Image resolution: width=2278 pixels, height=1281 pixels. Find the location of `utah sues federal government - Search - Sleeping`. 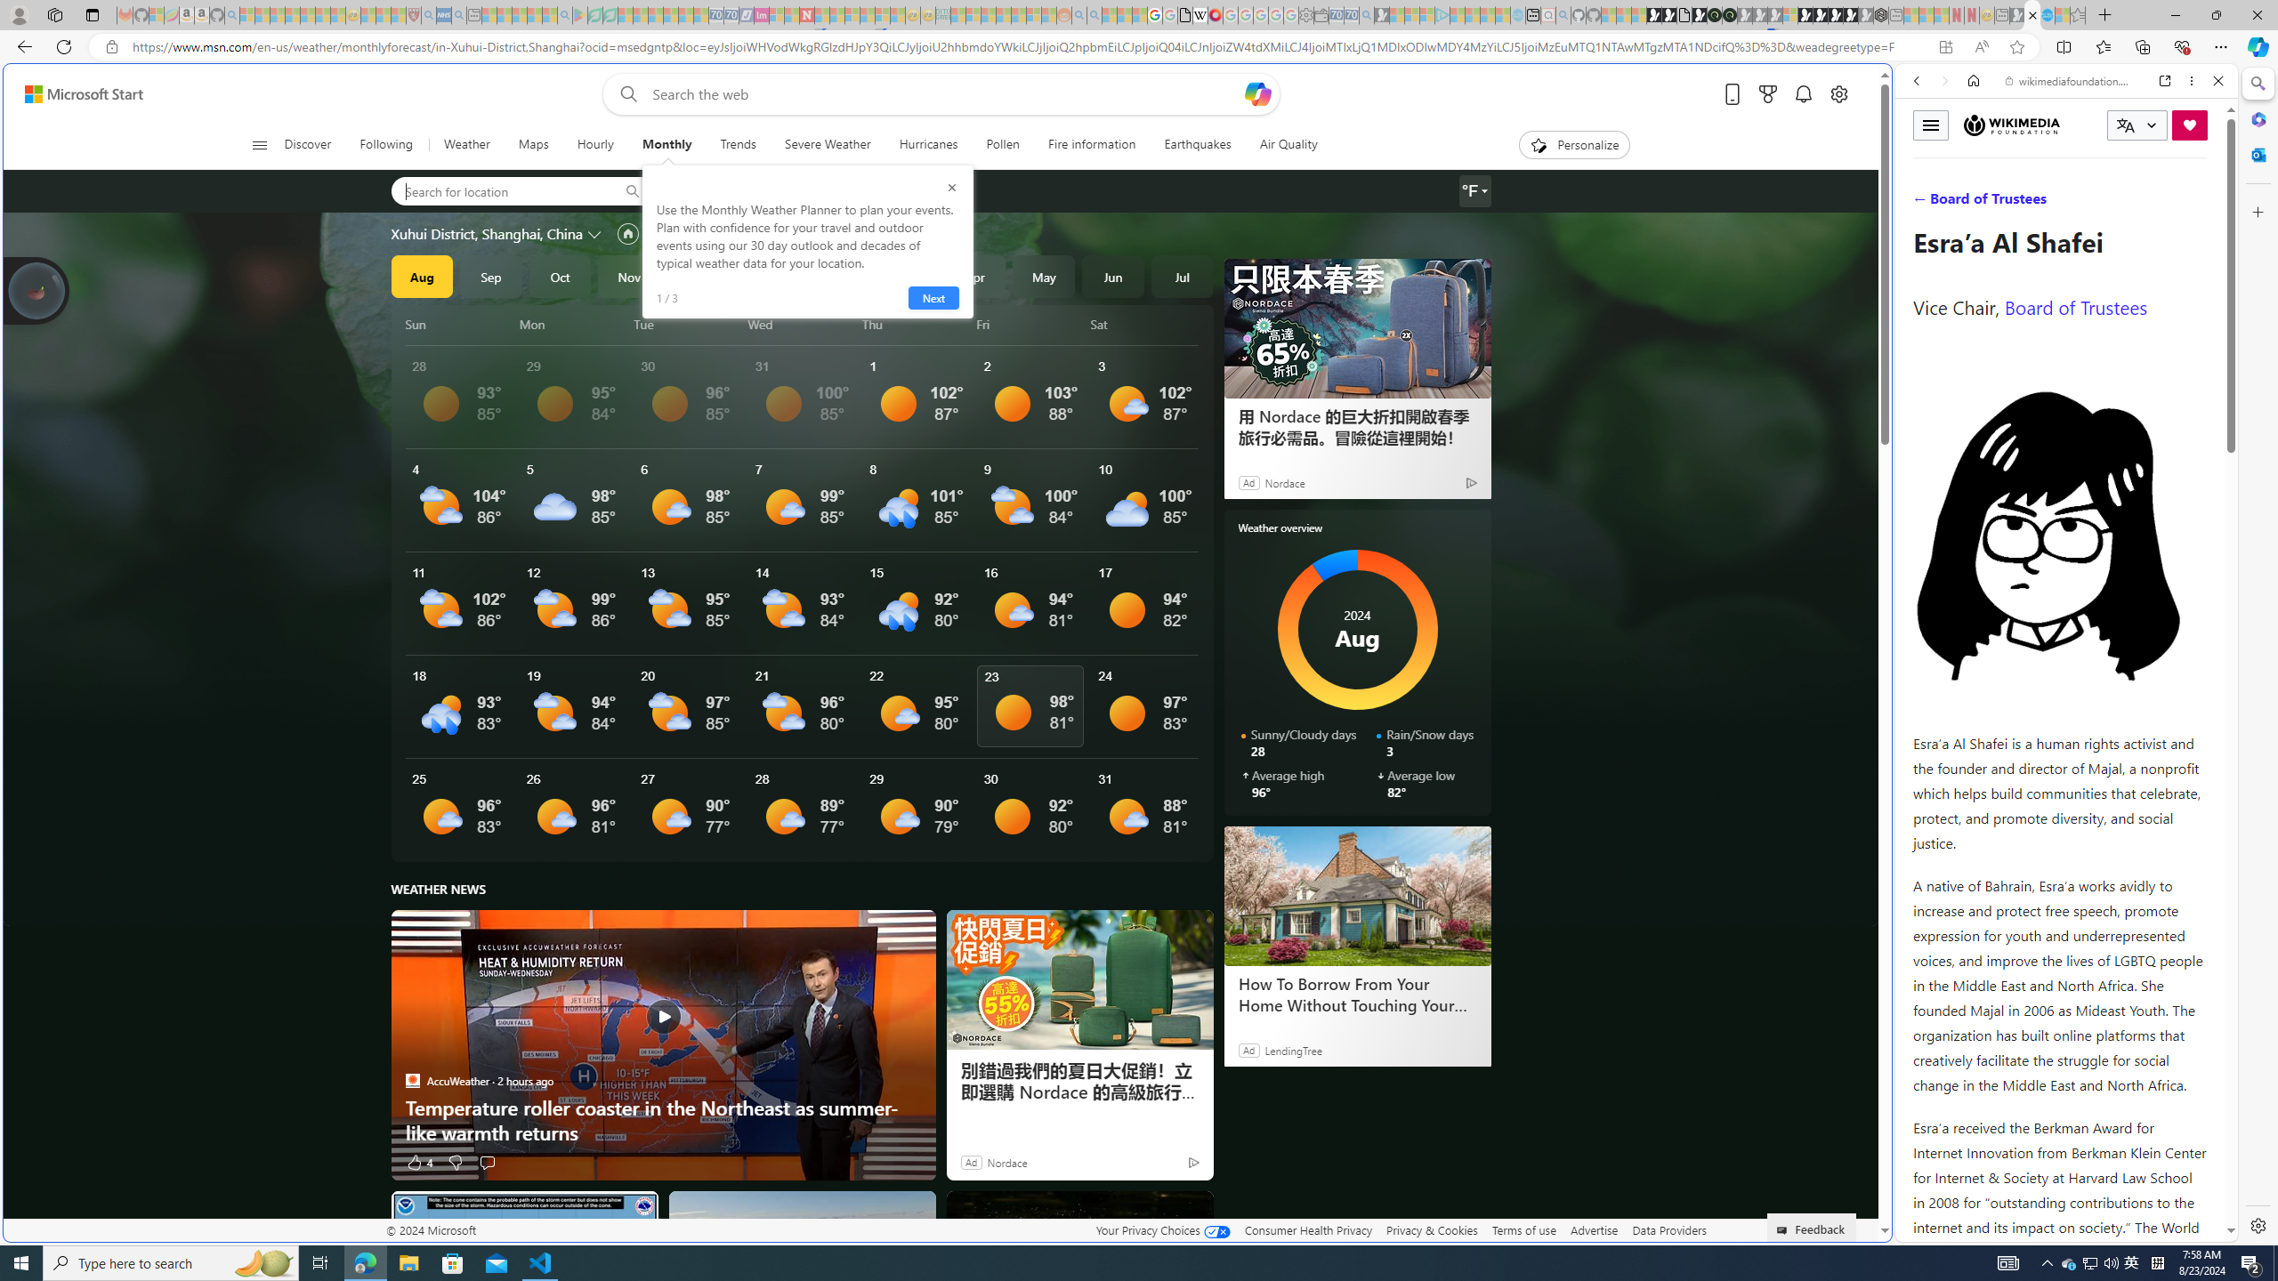

utah sues federal government - Search - Sleeping is located at coordinates (459, 15).